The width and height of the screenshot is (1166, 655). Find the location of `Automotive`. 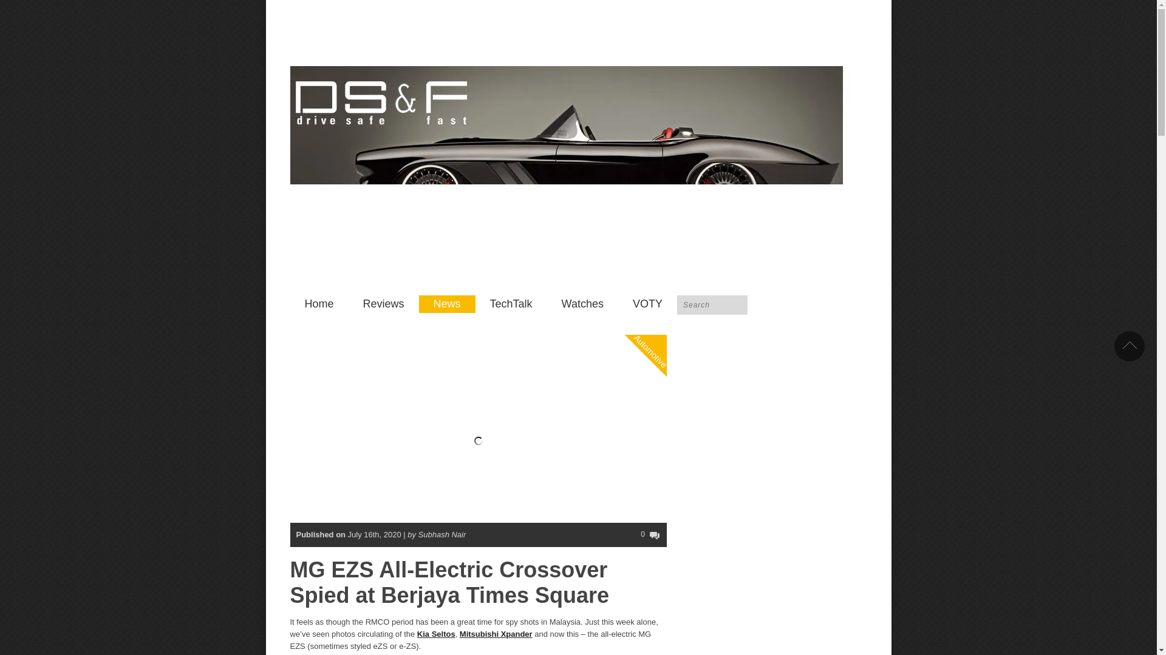

Automotive is located at coordinates (663, 301).